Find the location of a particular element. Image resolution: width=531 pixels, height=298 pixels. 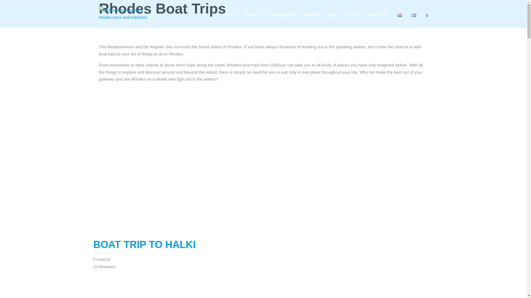

TOURS is located at coordinates (311, 16).